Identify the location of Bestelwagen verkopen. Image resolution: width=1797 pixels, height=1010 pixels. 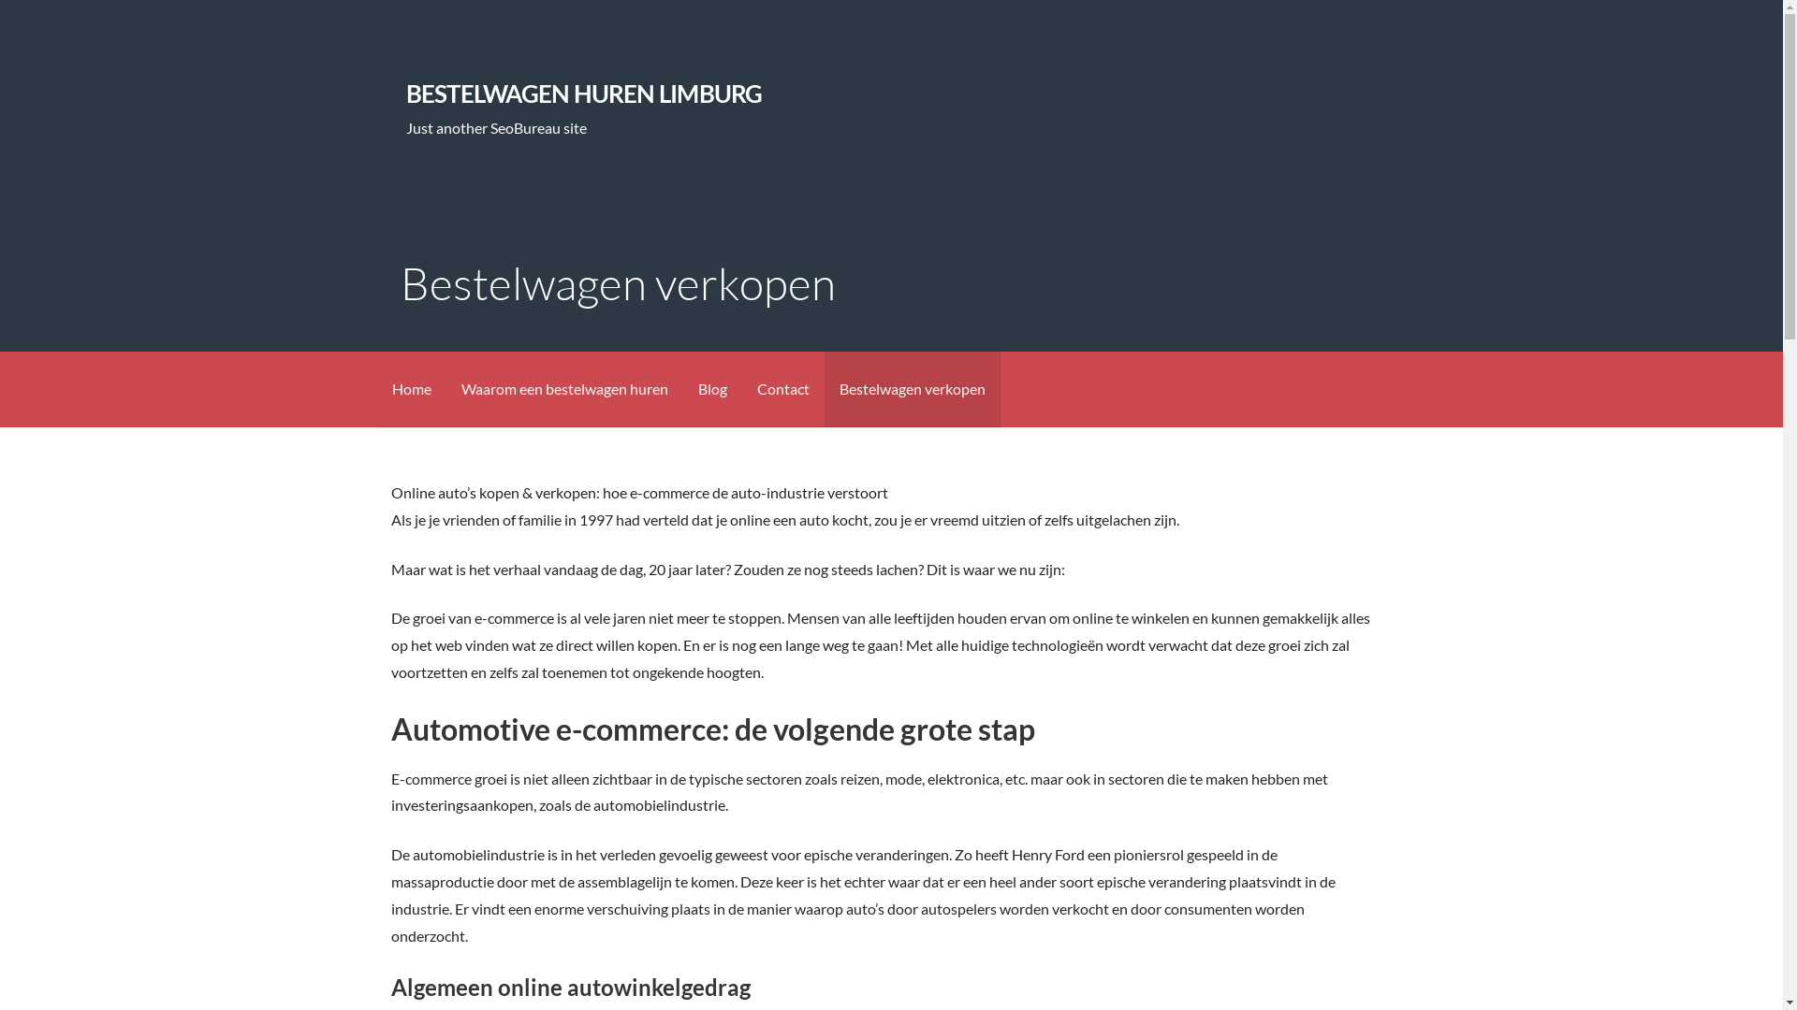
(912, 389).